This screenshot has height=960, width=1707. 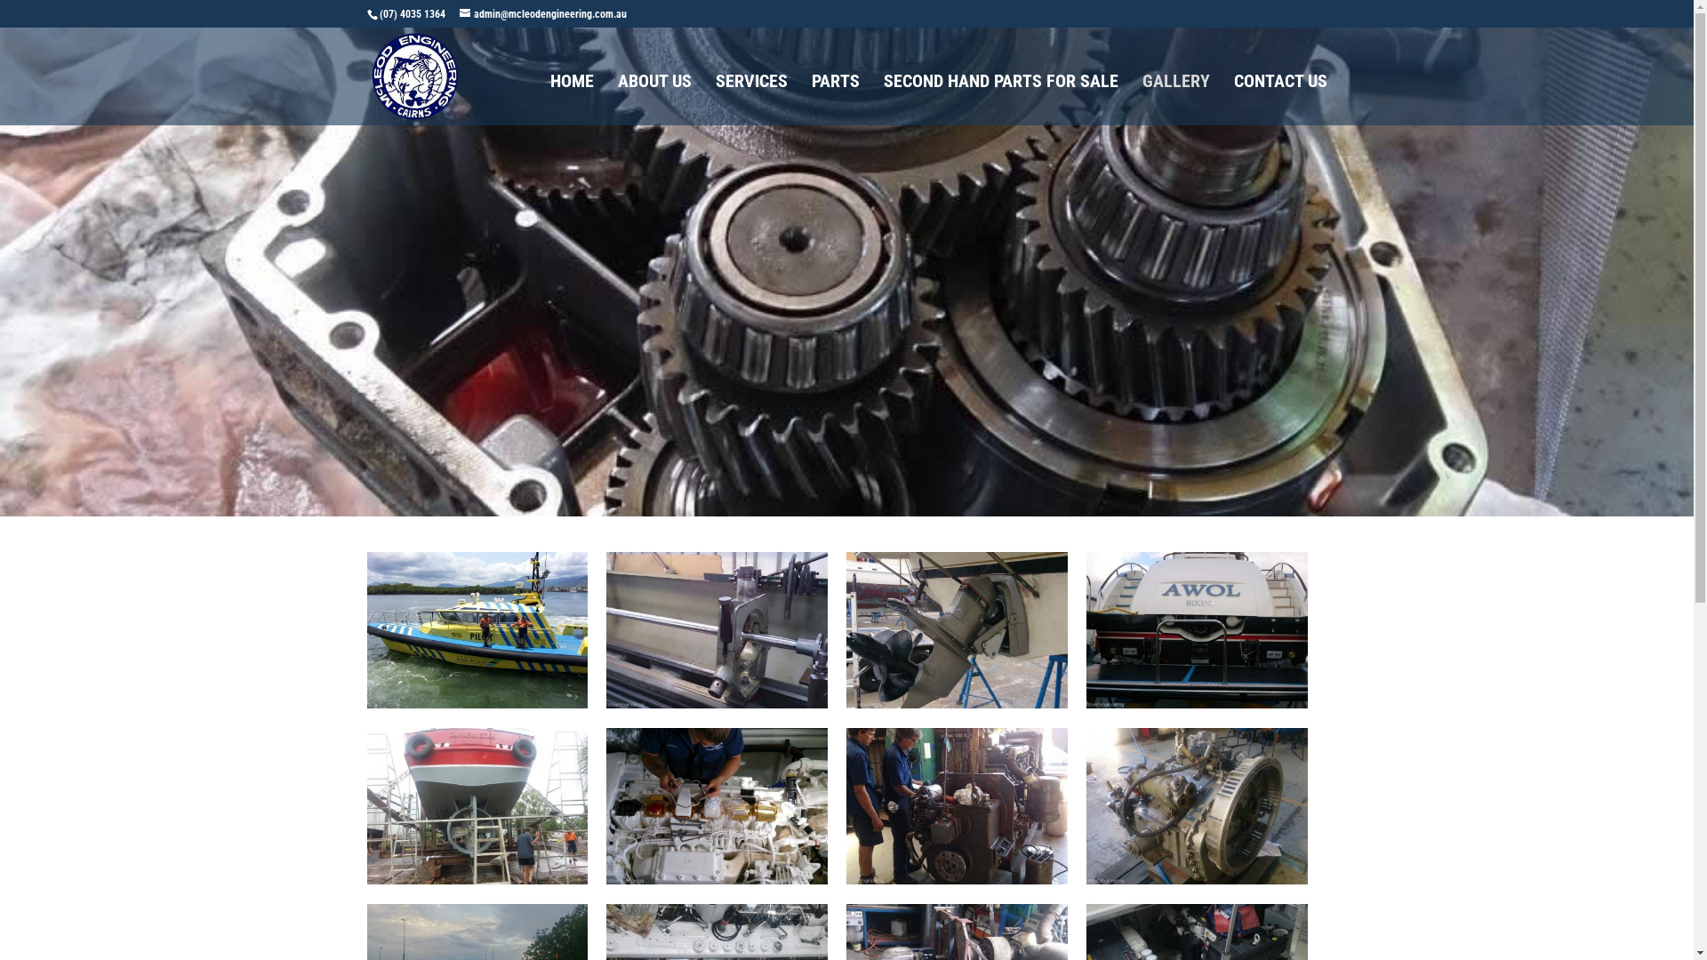 I want to click on gallery16, so click(x=717, y=878).